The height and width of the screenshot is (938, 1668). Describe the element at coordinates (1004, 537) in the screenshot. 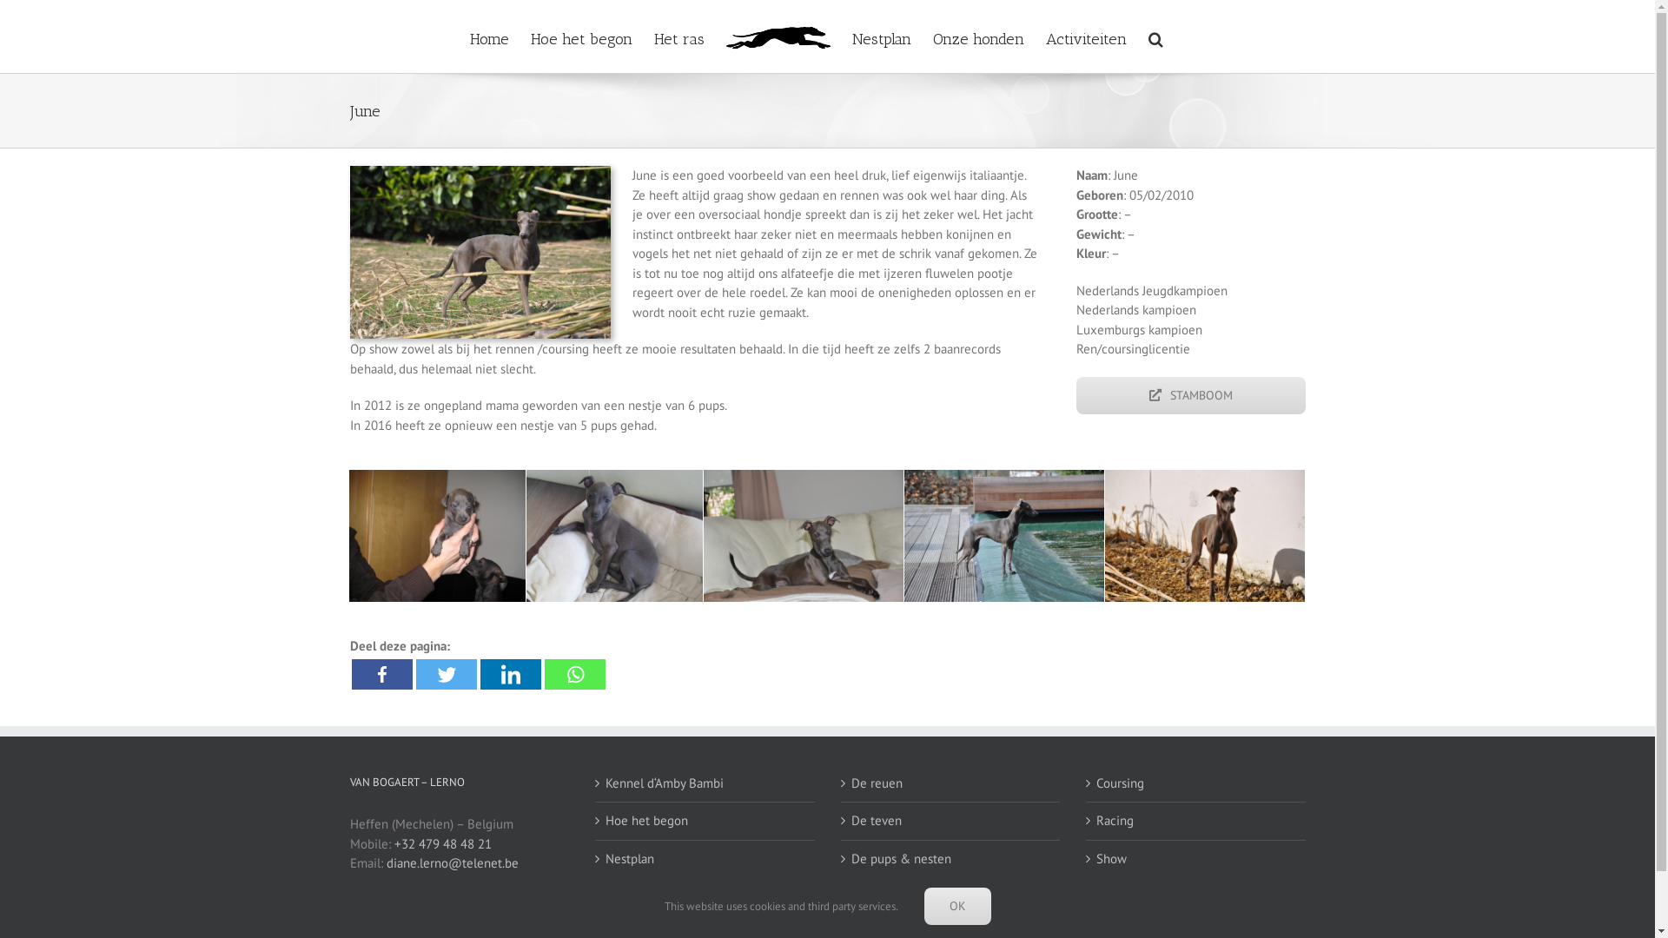

I see `June foto 4` at that location.